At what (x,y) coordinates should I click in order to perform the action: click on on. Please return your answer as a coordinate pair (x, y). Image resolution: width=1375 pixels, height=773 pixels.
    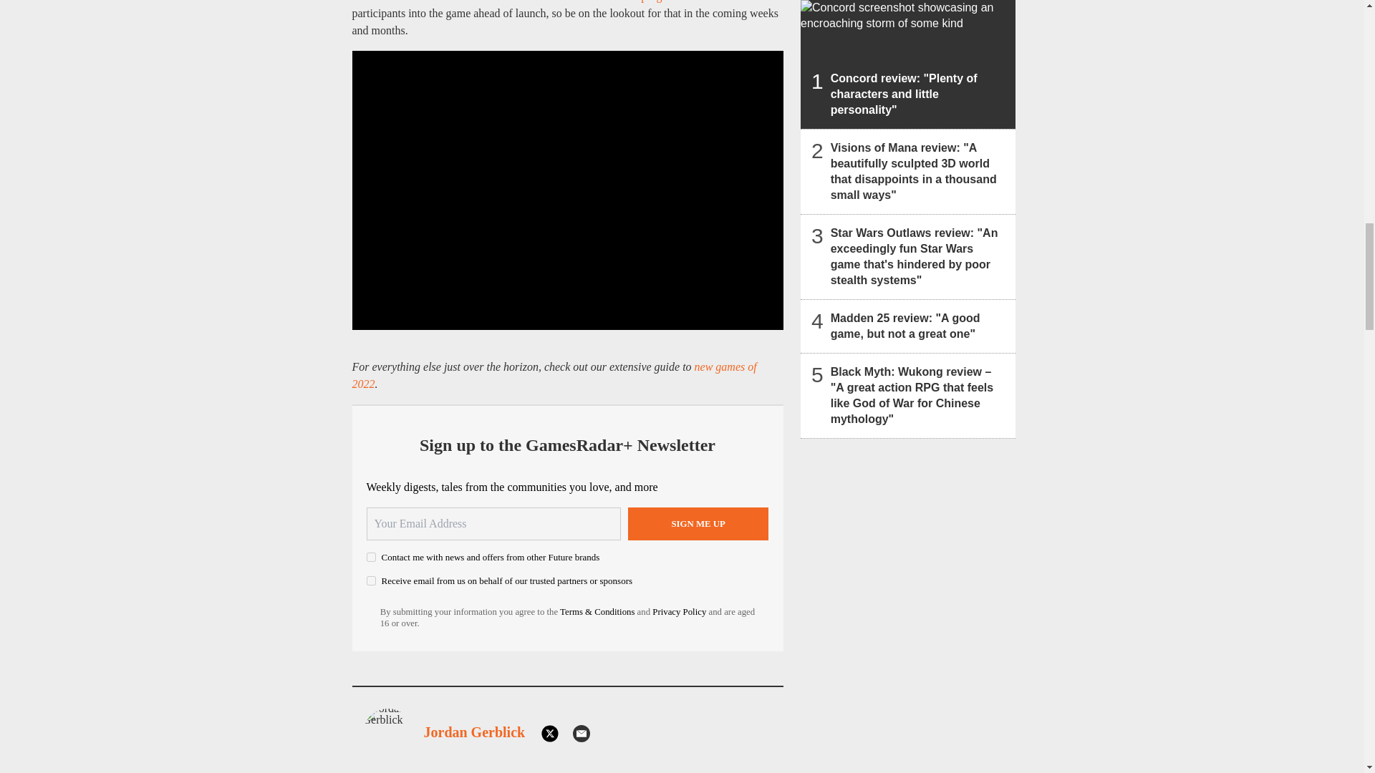
    Looking at the image, I should click on (371, 580).